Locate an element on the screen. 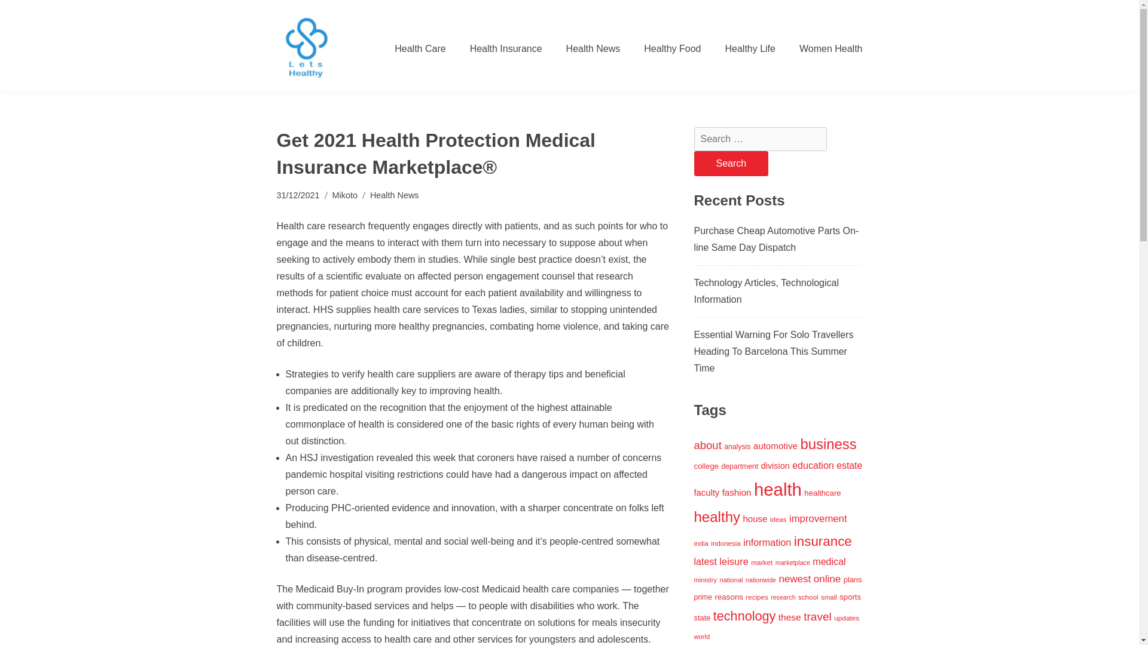 The image size is (1148, 645). Search is located at coordinates (731, 163).